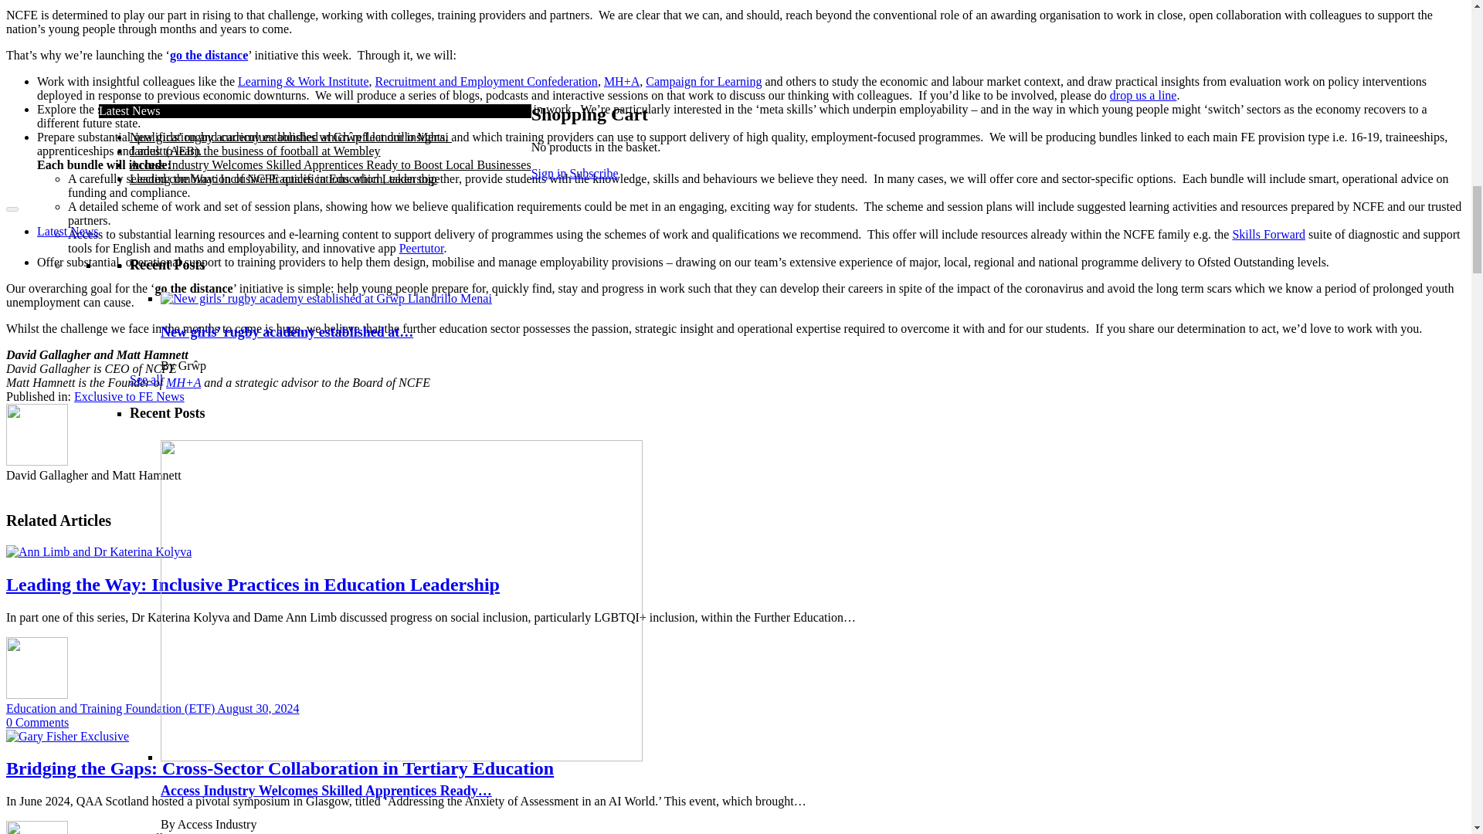 The height and width of the screenshot is (834, 1483). I want to click on See all, so click(147, 69).